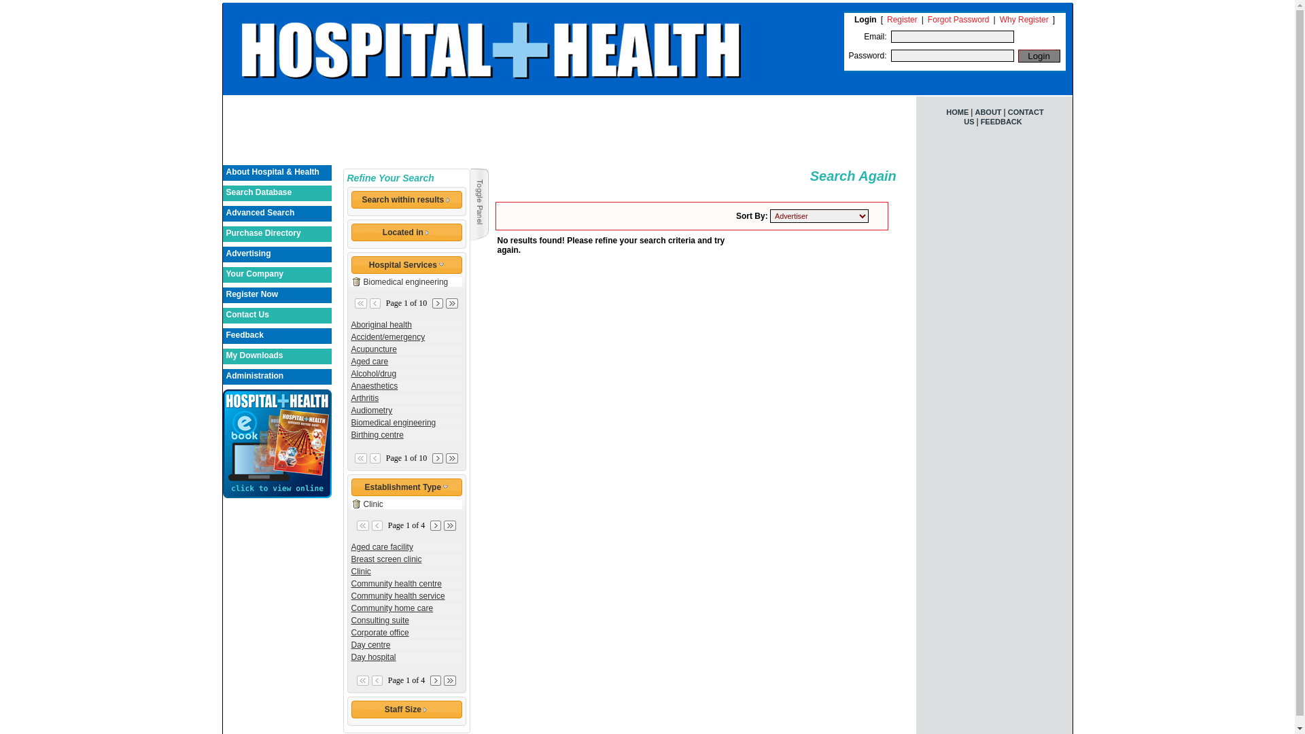 This screenshot has height=734, width=1305. What do you see at coordinates (367, 504) in the screenshot?
I see `Clinic` at bounding box center [367, 504].